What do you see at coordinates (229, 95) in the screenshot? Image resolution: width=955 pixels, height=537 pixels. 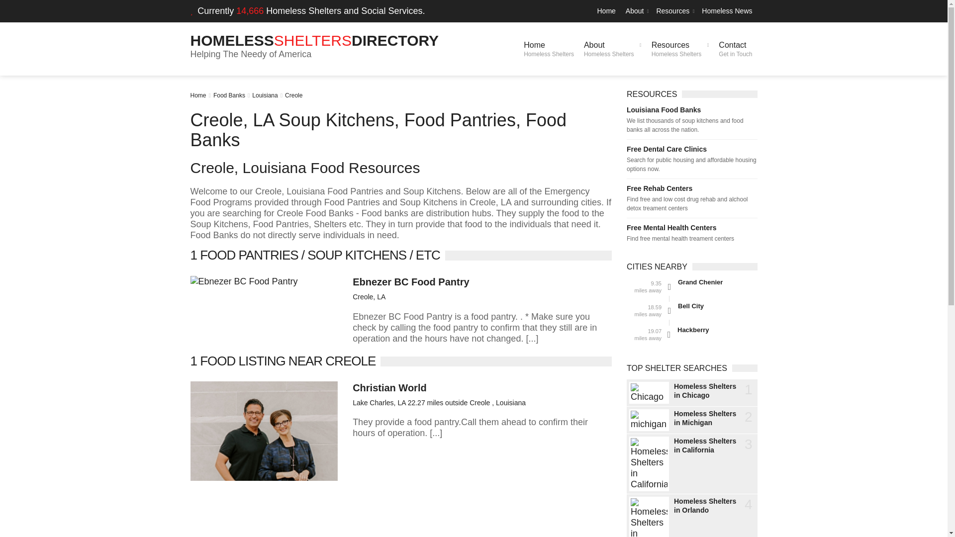 I see `Louisiana` at bounding box center [229, 95].